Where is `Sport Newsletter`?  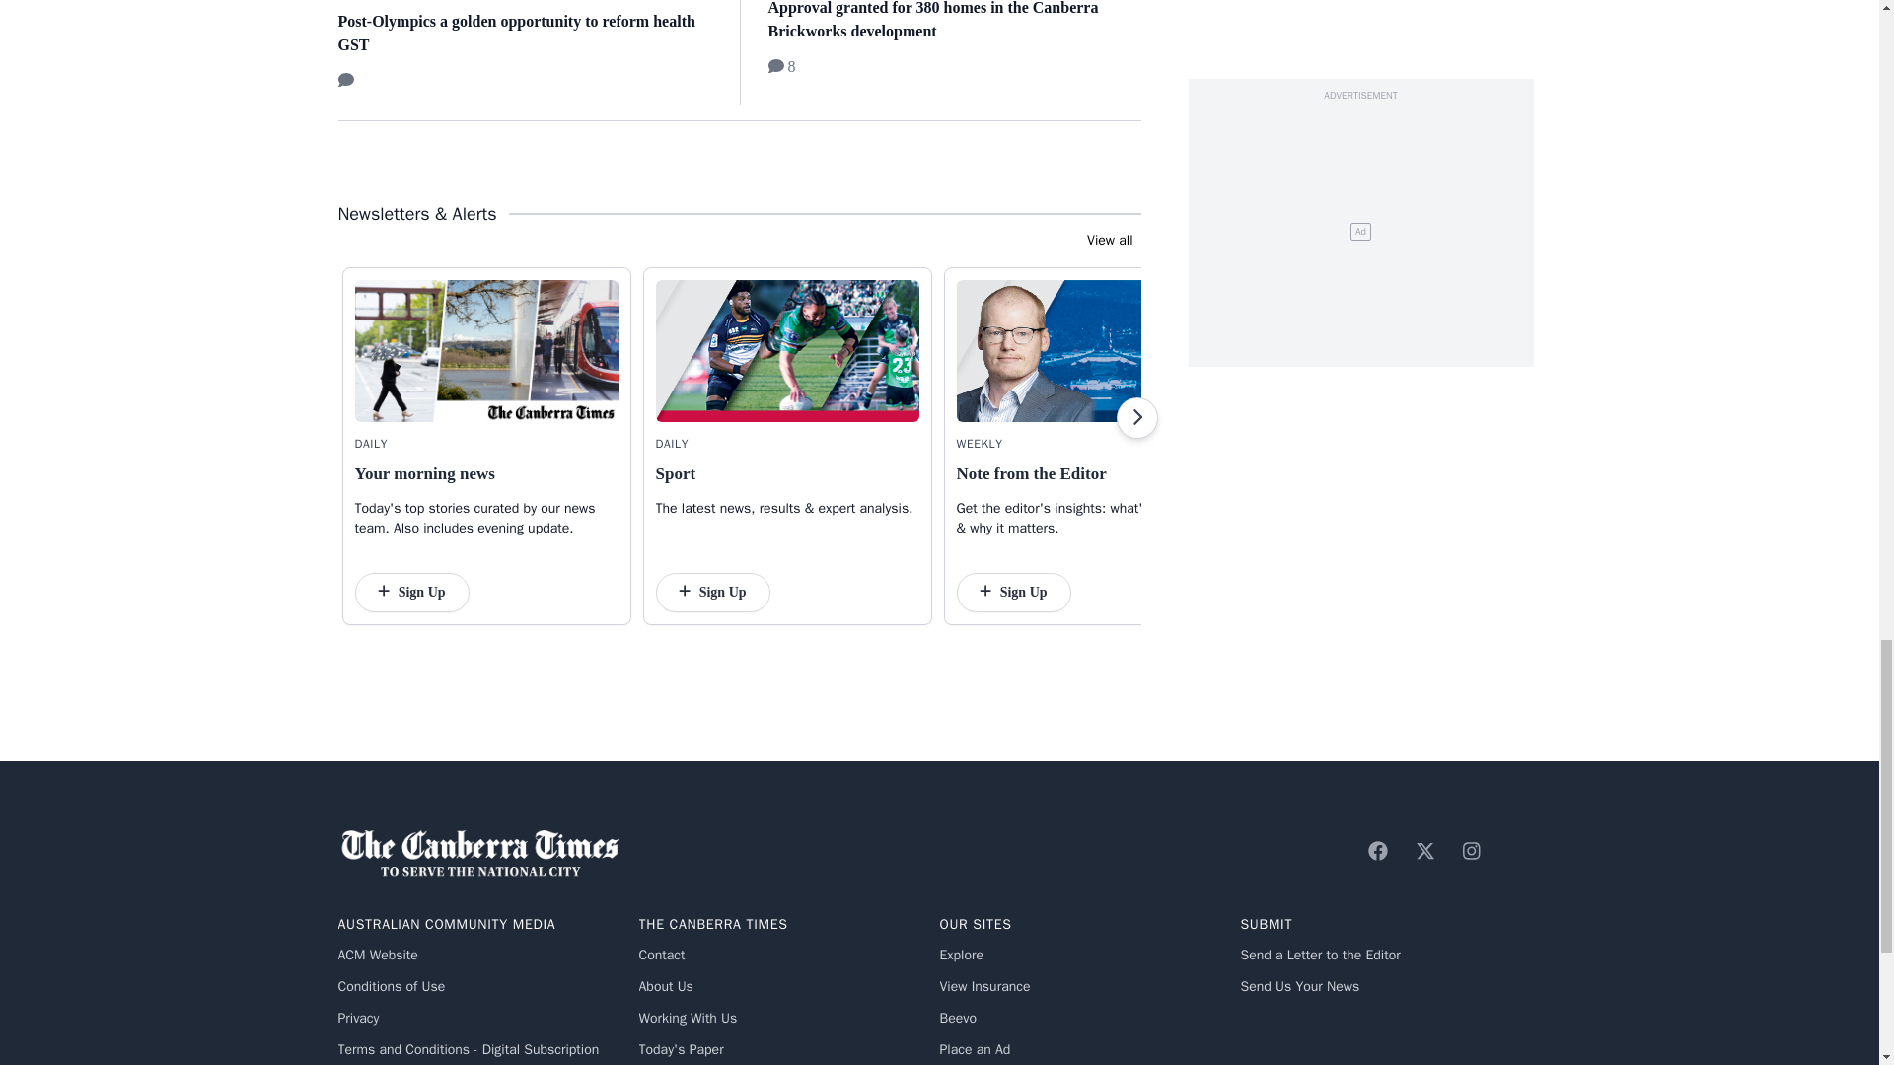 Sport Newsletter is located at coordinates (787, 351).